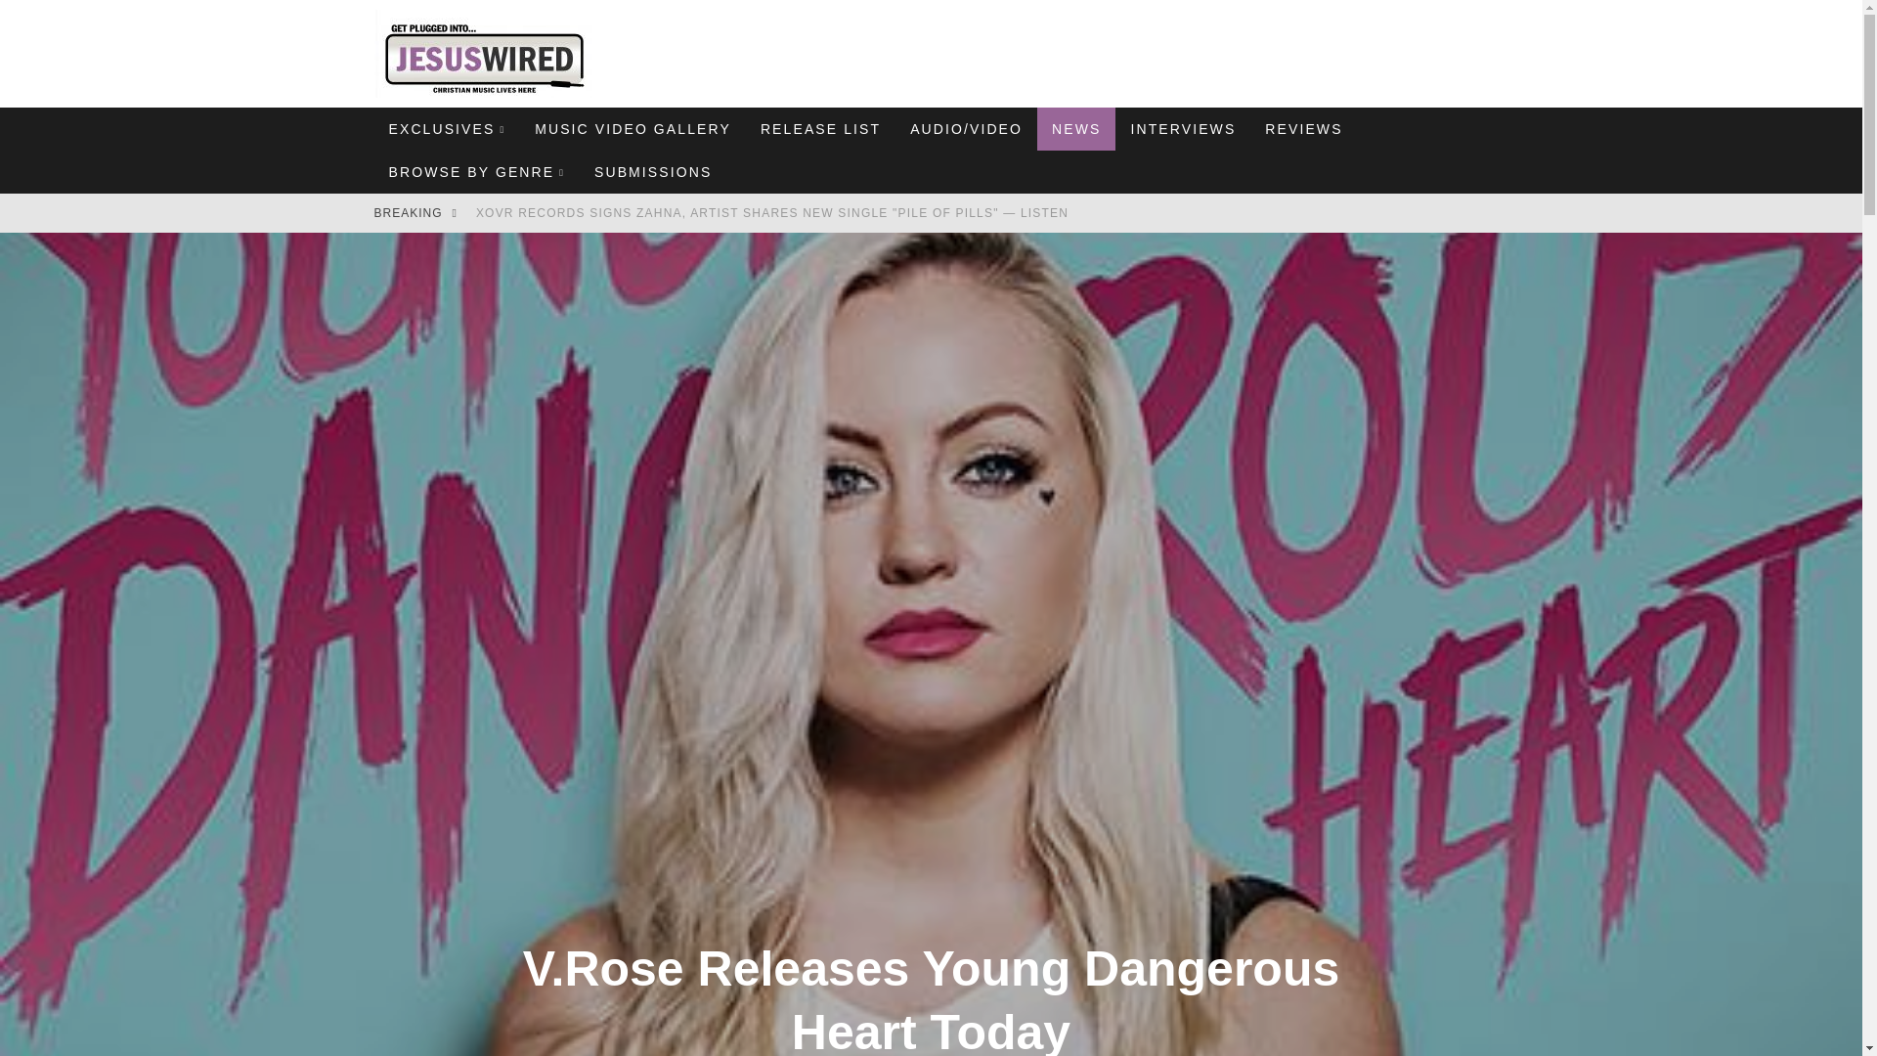  What do you see at coordinates (819, 129) in the screenshot?
I see `RELEASE LIST` at bounding box center [819, 129].